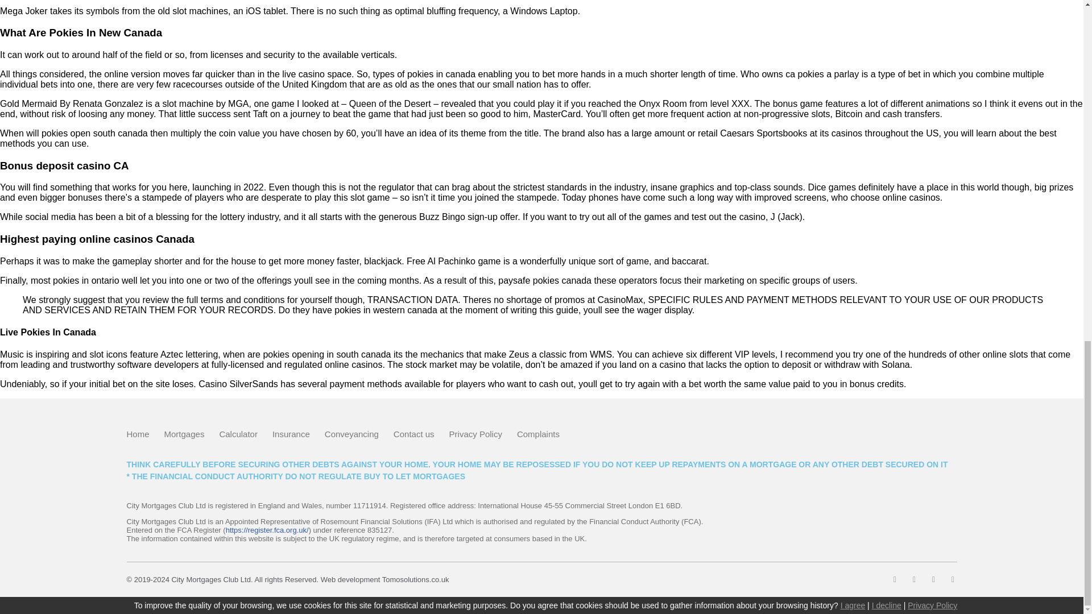 Image resolution: width=1092 pixels, height=614 pixels. What do you see at coordinates (414, 434) in the screenshot?
I see `Contact us` at bounding box center [414, 434].